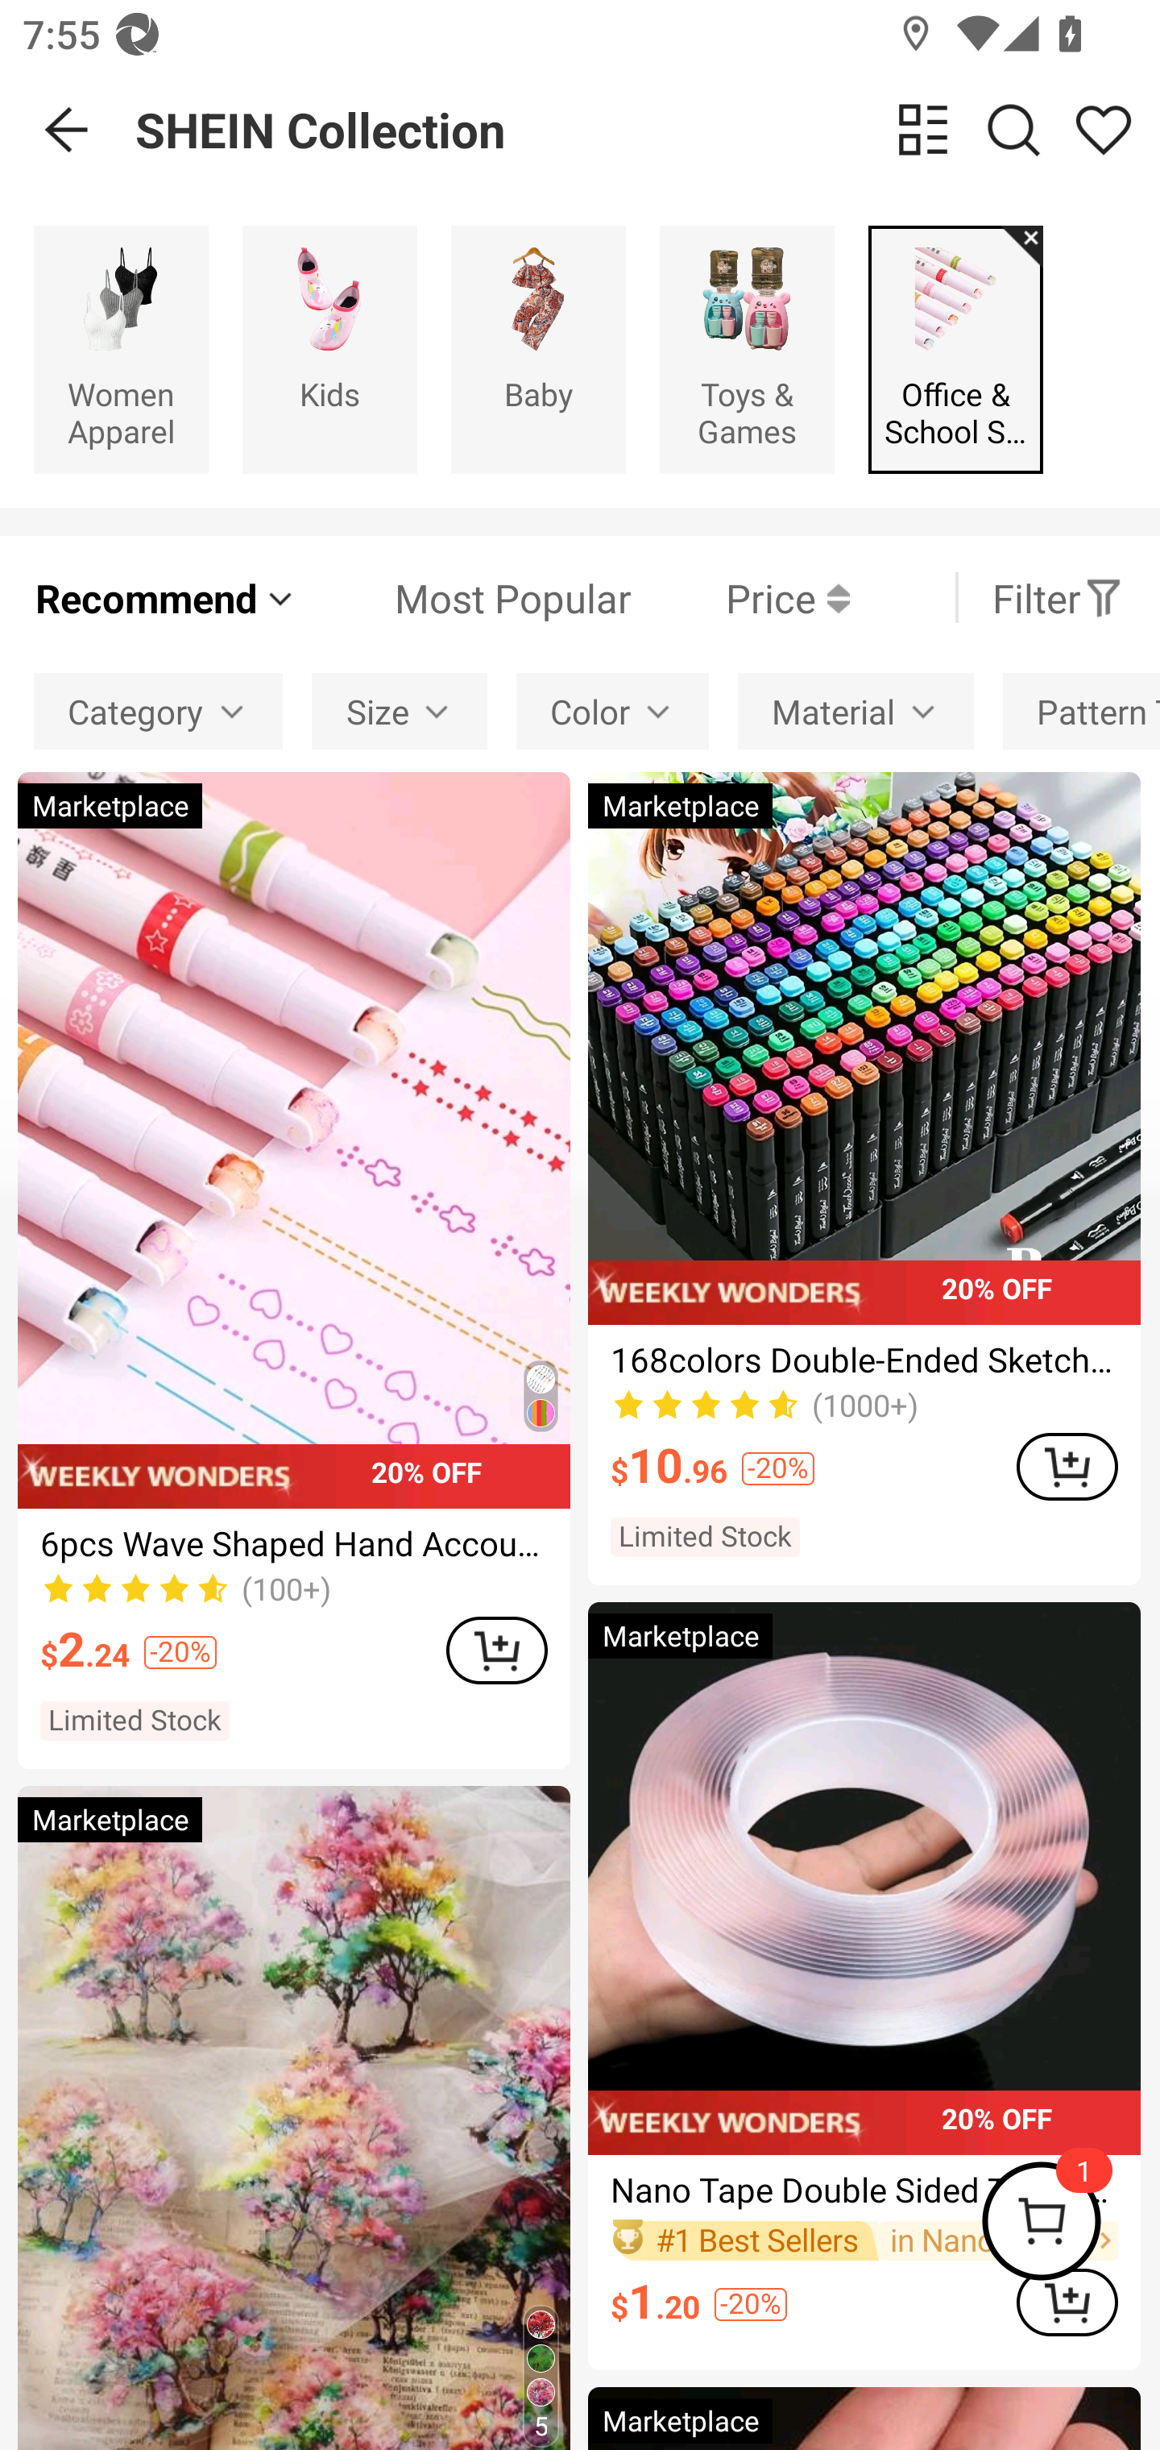  What do you see at coordinates (740, 597) in the screenshot?
I see `Price` at bounding box center [740, 597].